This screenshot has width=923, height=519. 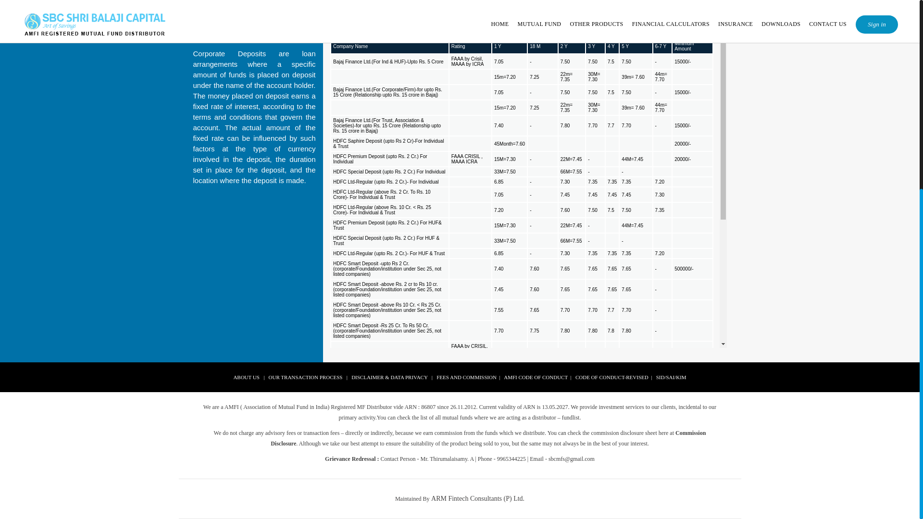 What do you see at coordinates (611, 377) in the screenshot?
I see `CODE OF CONDUCT-REVISED` at bounding box center [611, 377].